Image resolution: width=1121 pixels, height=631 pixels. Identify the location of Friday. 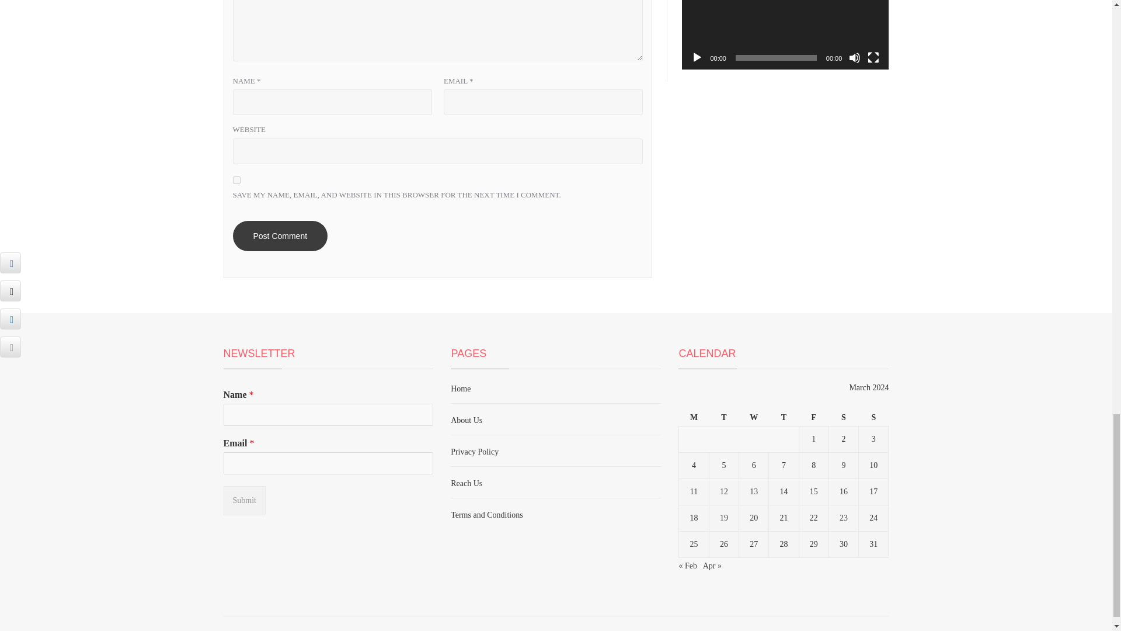
(813, 418).